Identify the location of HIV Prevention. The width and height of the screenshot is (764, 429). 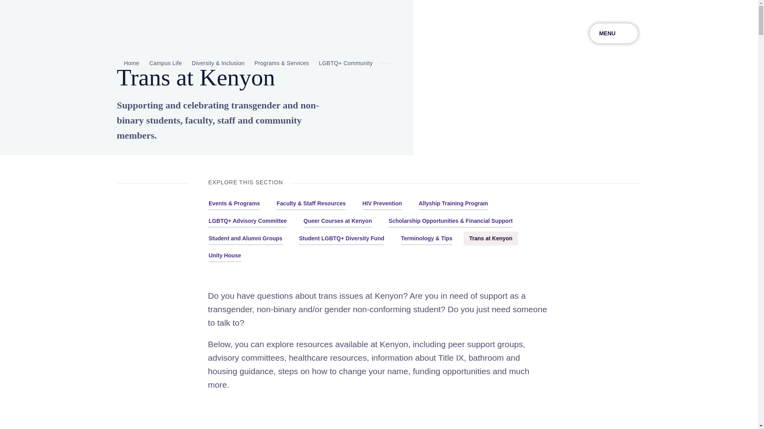
(382, 203).